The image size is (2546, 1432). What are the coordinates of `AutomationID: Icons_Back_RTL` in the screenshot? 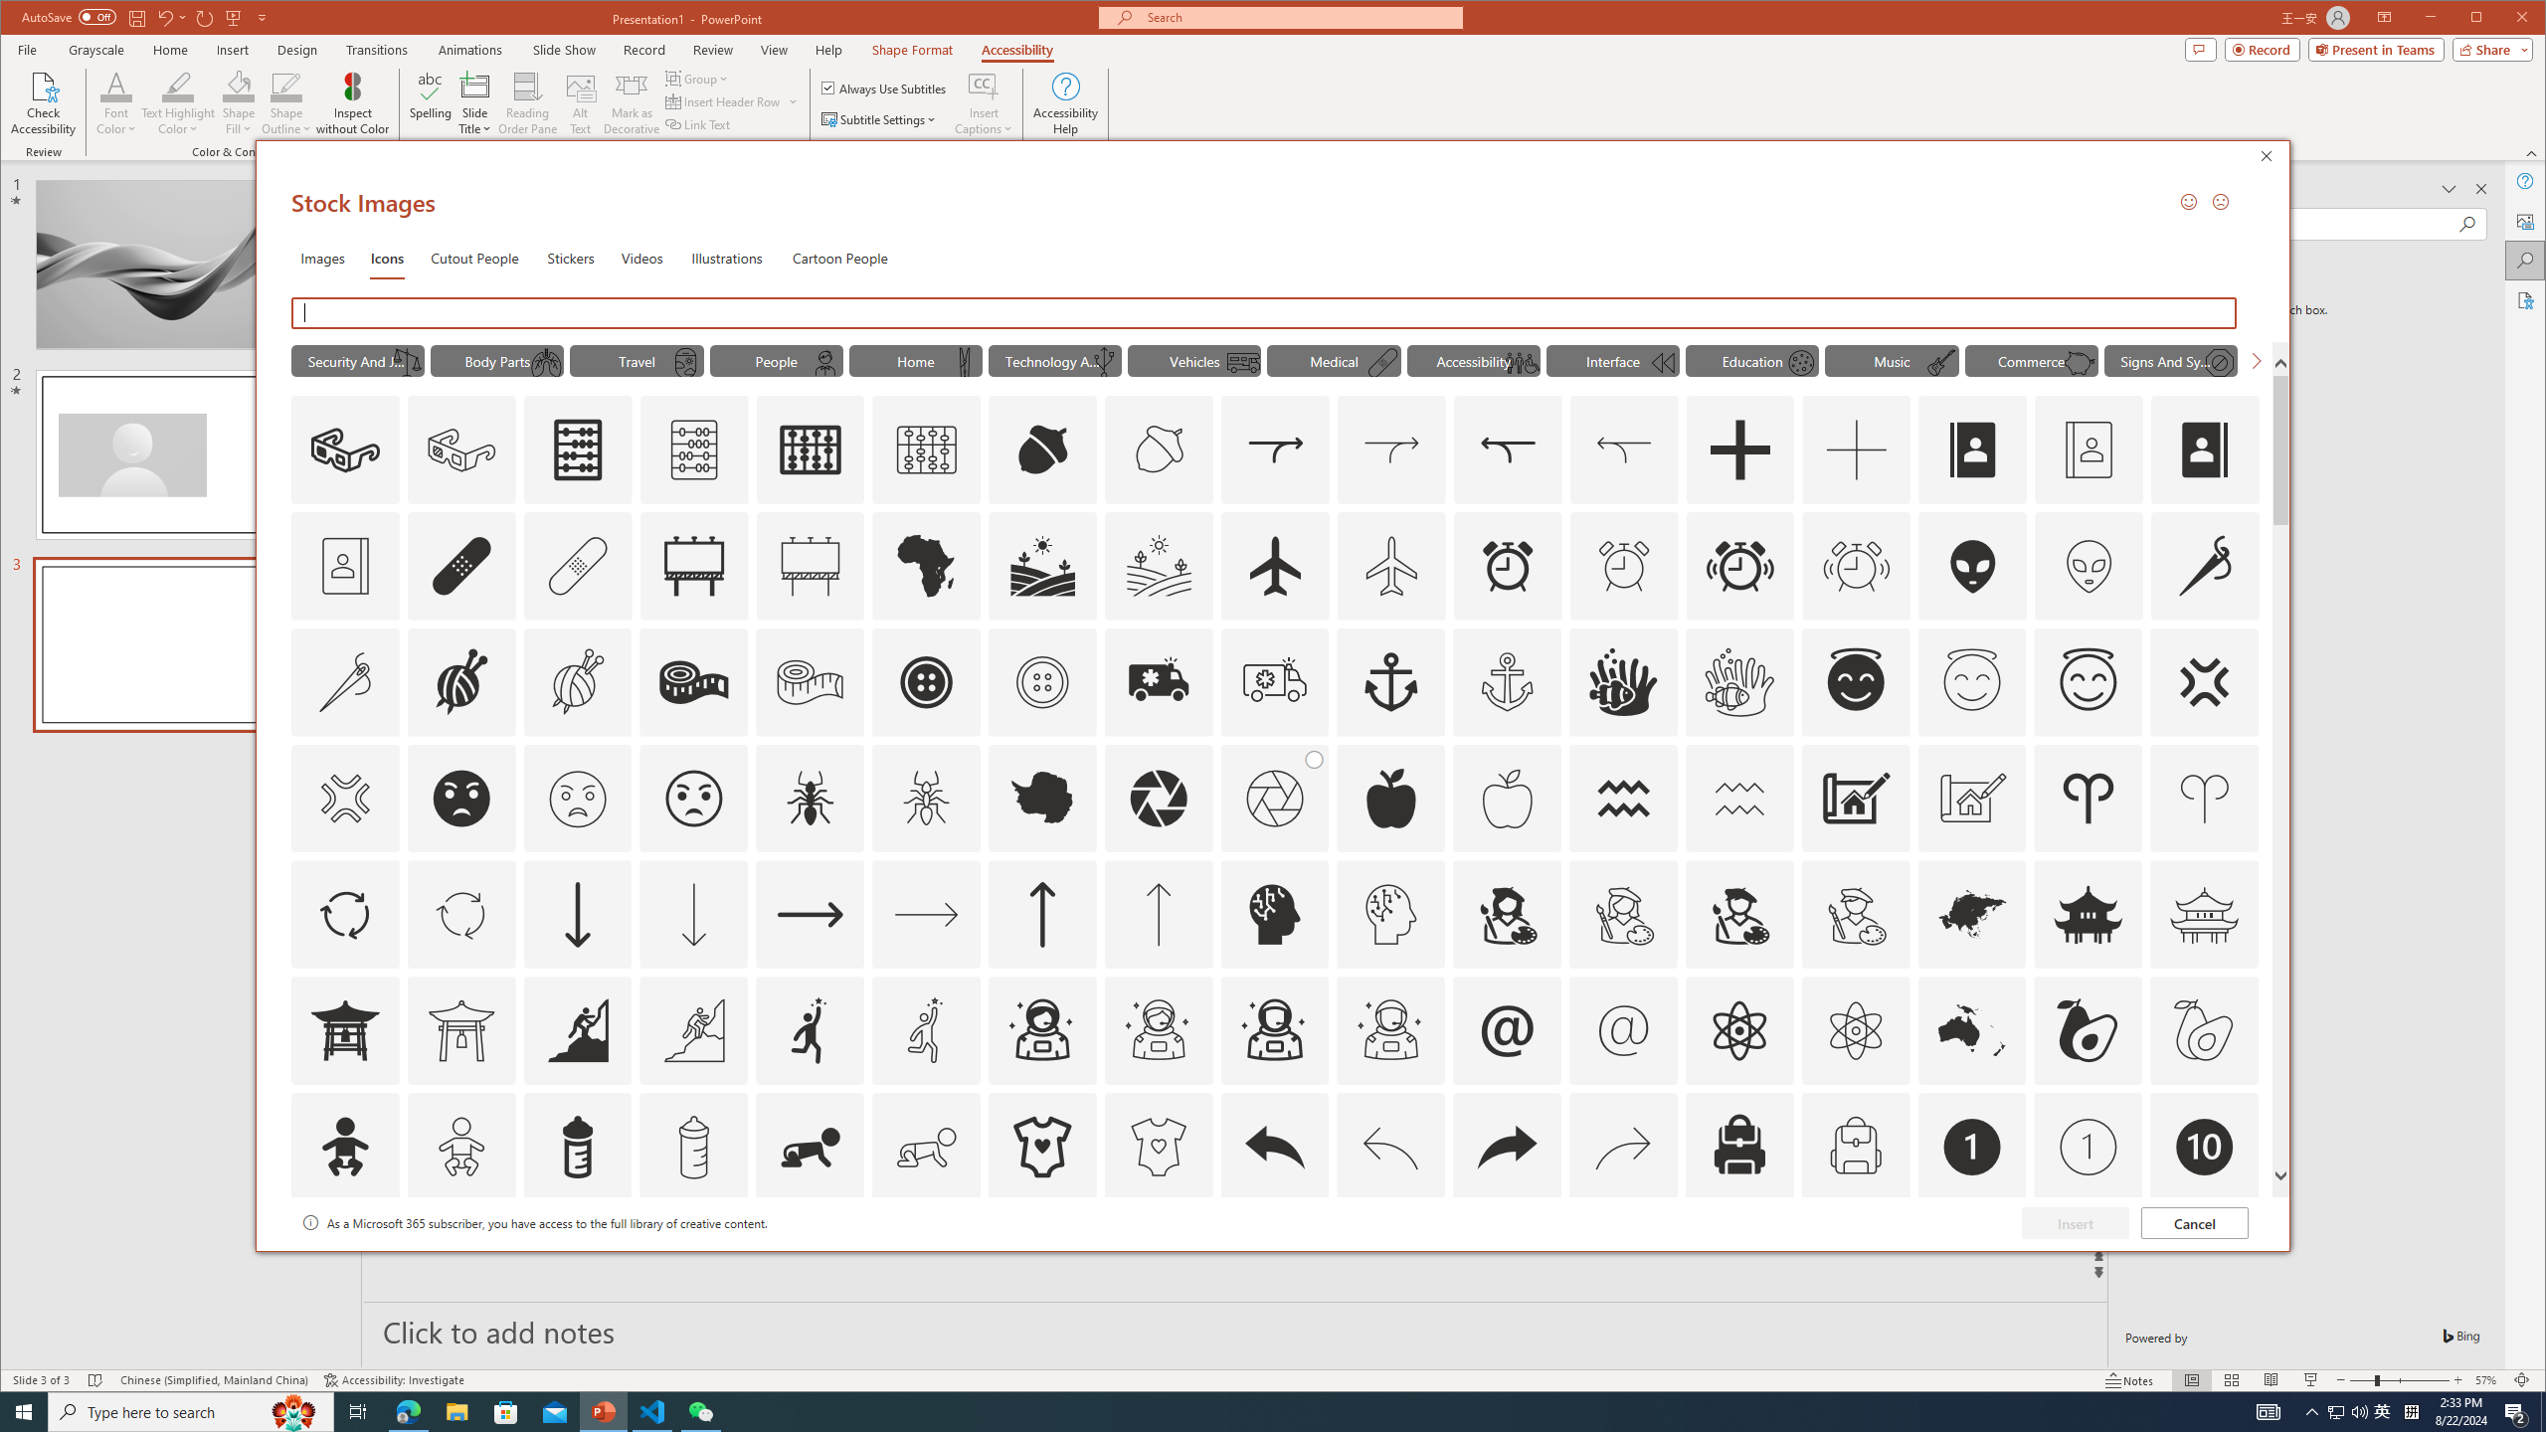 It's located at (1507, 1147).